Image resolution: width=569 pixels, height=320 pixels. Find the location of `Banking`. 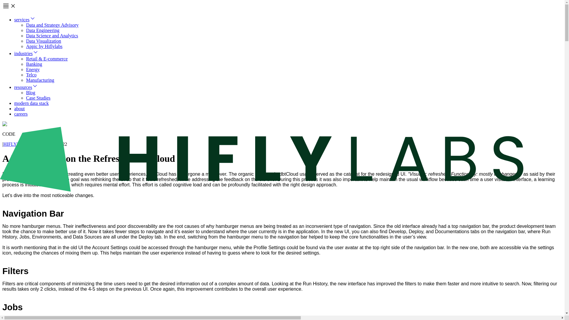

Banking is located at coordinates (34, 64).